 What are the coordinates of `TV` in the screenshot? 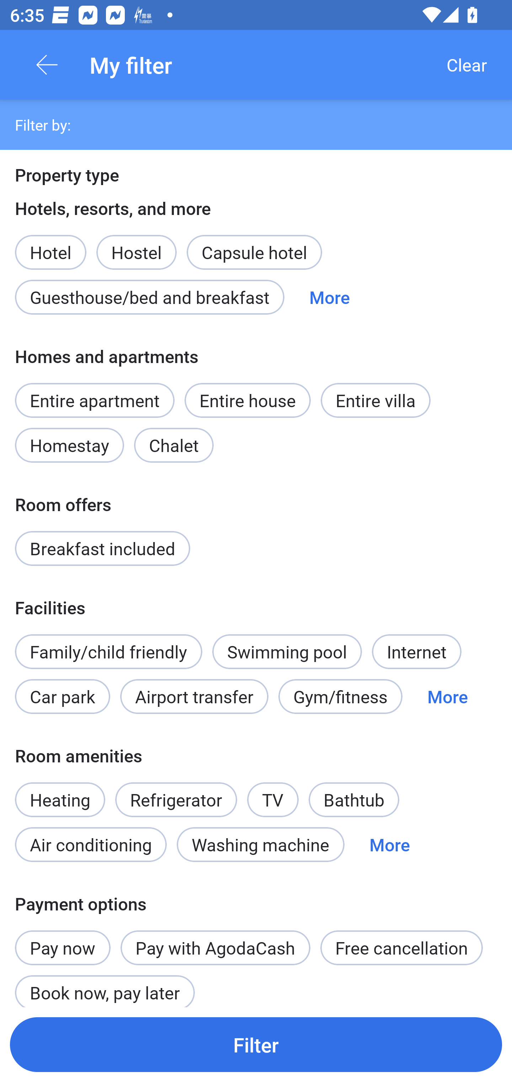 It's located at (273, 792).